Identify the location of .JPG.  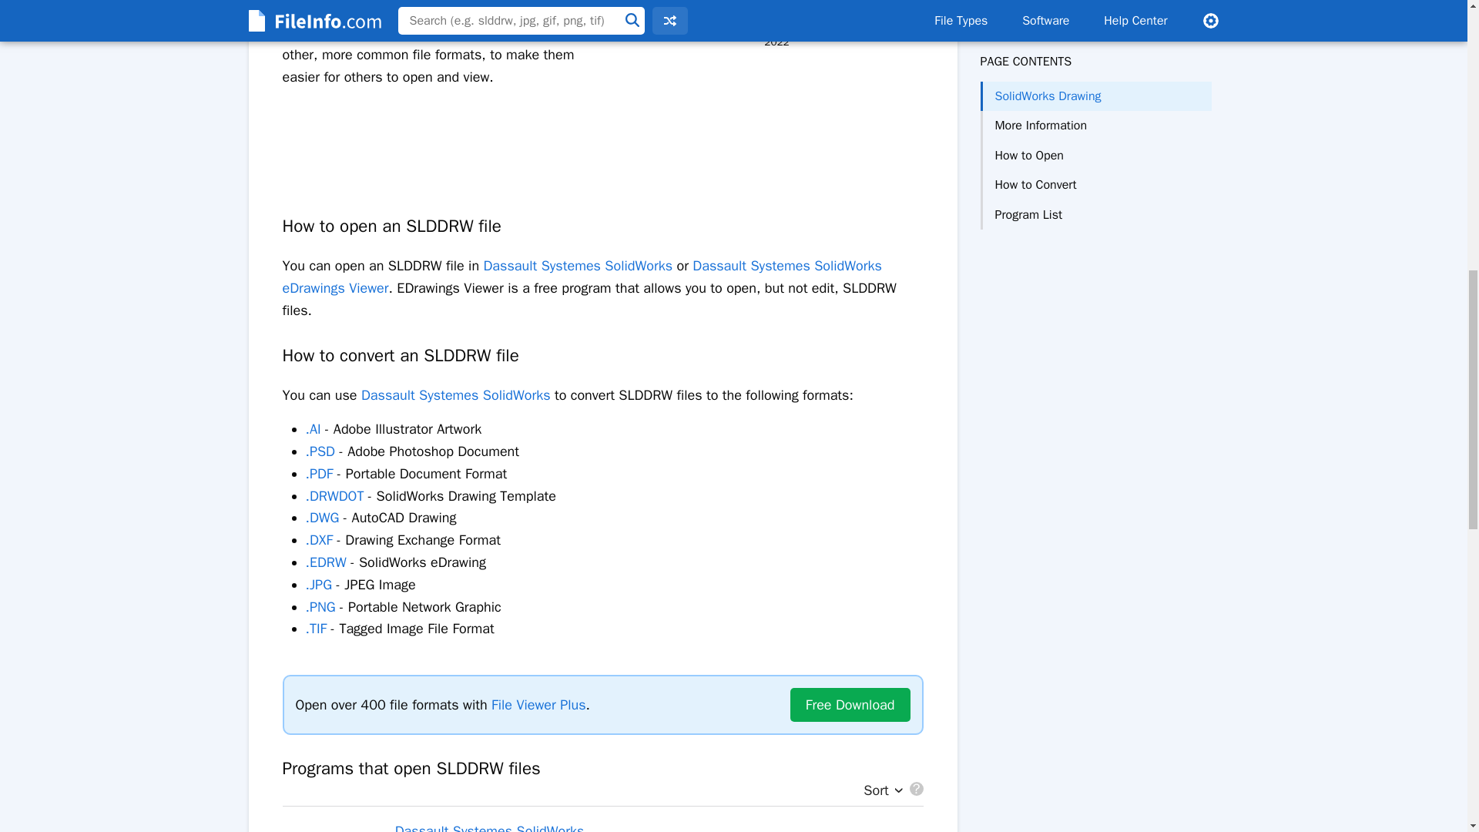
(317, 585).